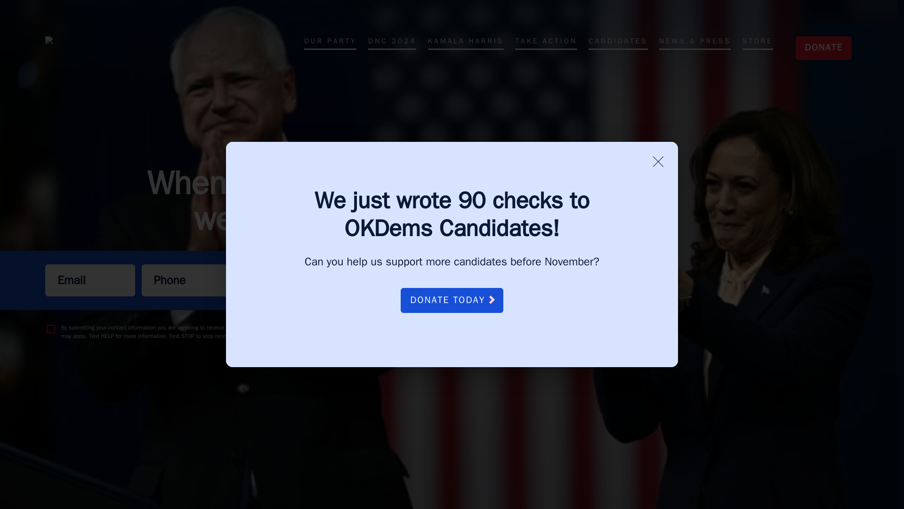  Describe the element at coordinates (823, 48) in the screenshot. I see `DONATE` at that location.